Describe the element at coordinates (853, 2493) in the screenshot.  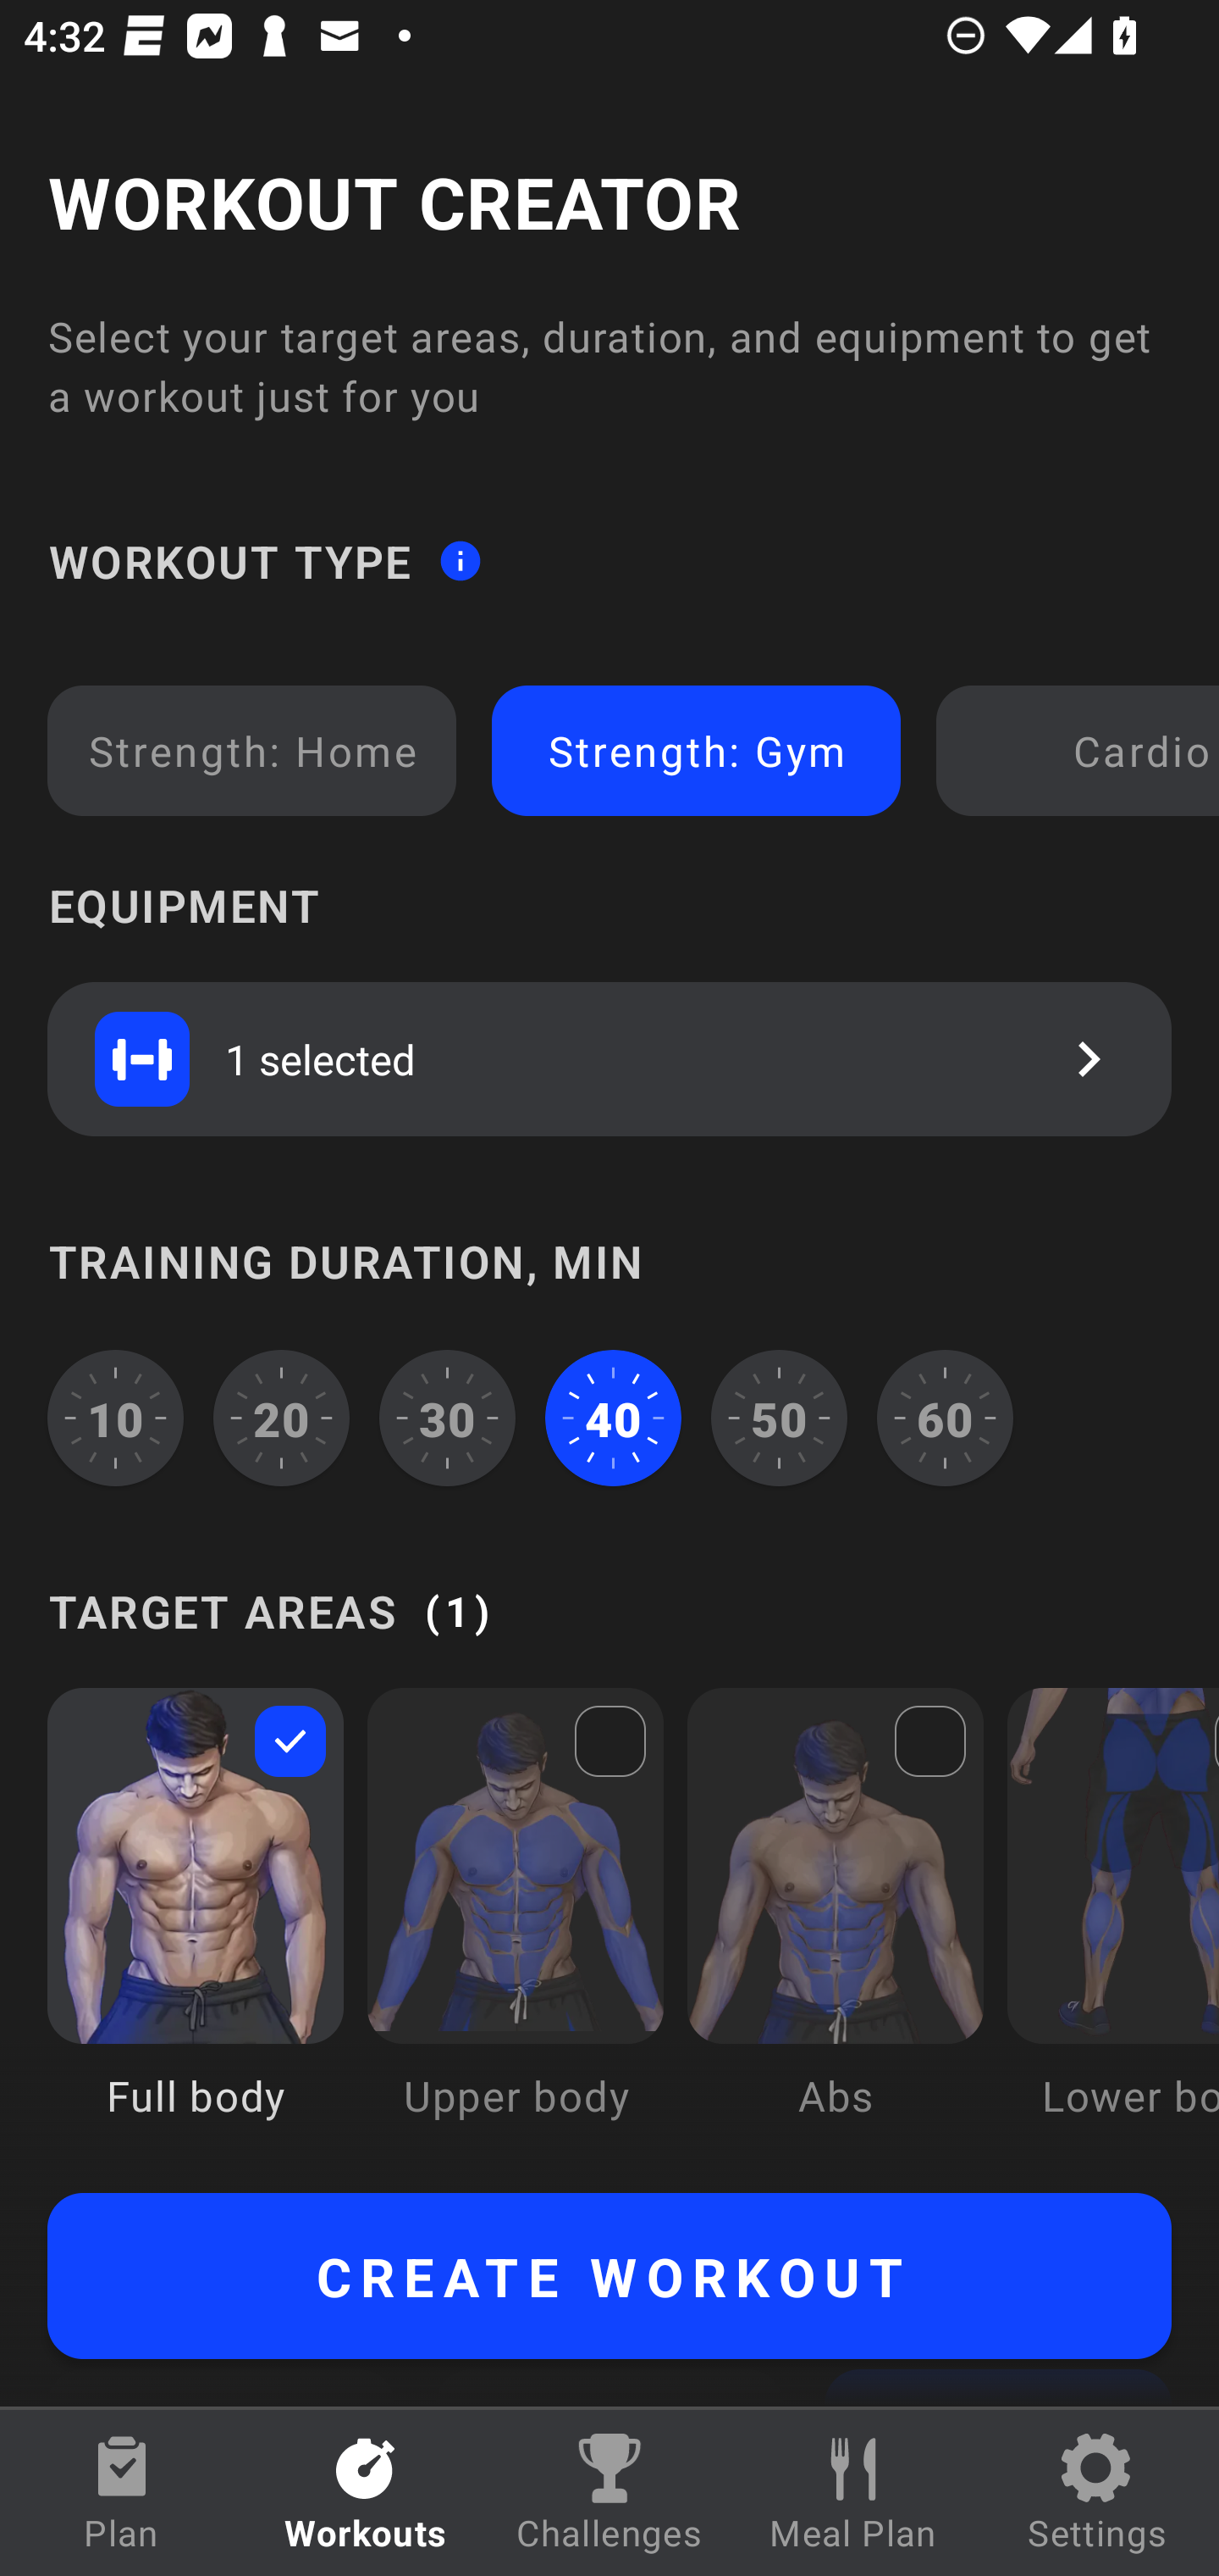
I see ` Meal Plan ` at that location.